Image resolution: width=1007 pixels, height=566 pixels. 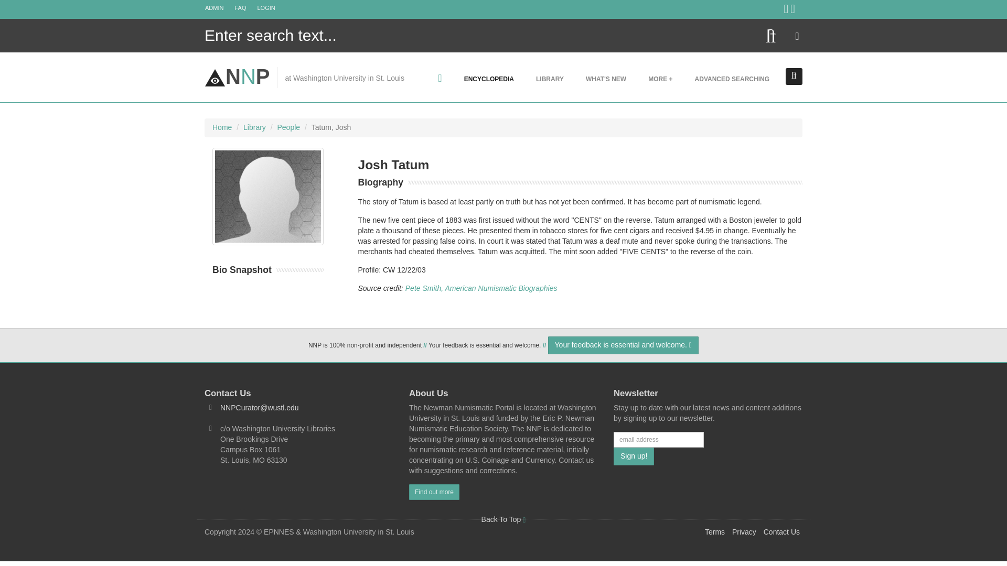 What do you see at coordinates (732, 79) in the screenshot?
I see `ADVANCED SEARCHING` at bounding box center [732, 79].